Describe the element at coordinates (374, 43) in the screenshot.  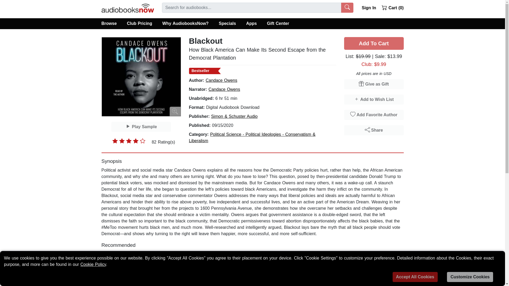
I see `Add To Cart` at that location.